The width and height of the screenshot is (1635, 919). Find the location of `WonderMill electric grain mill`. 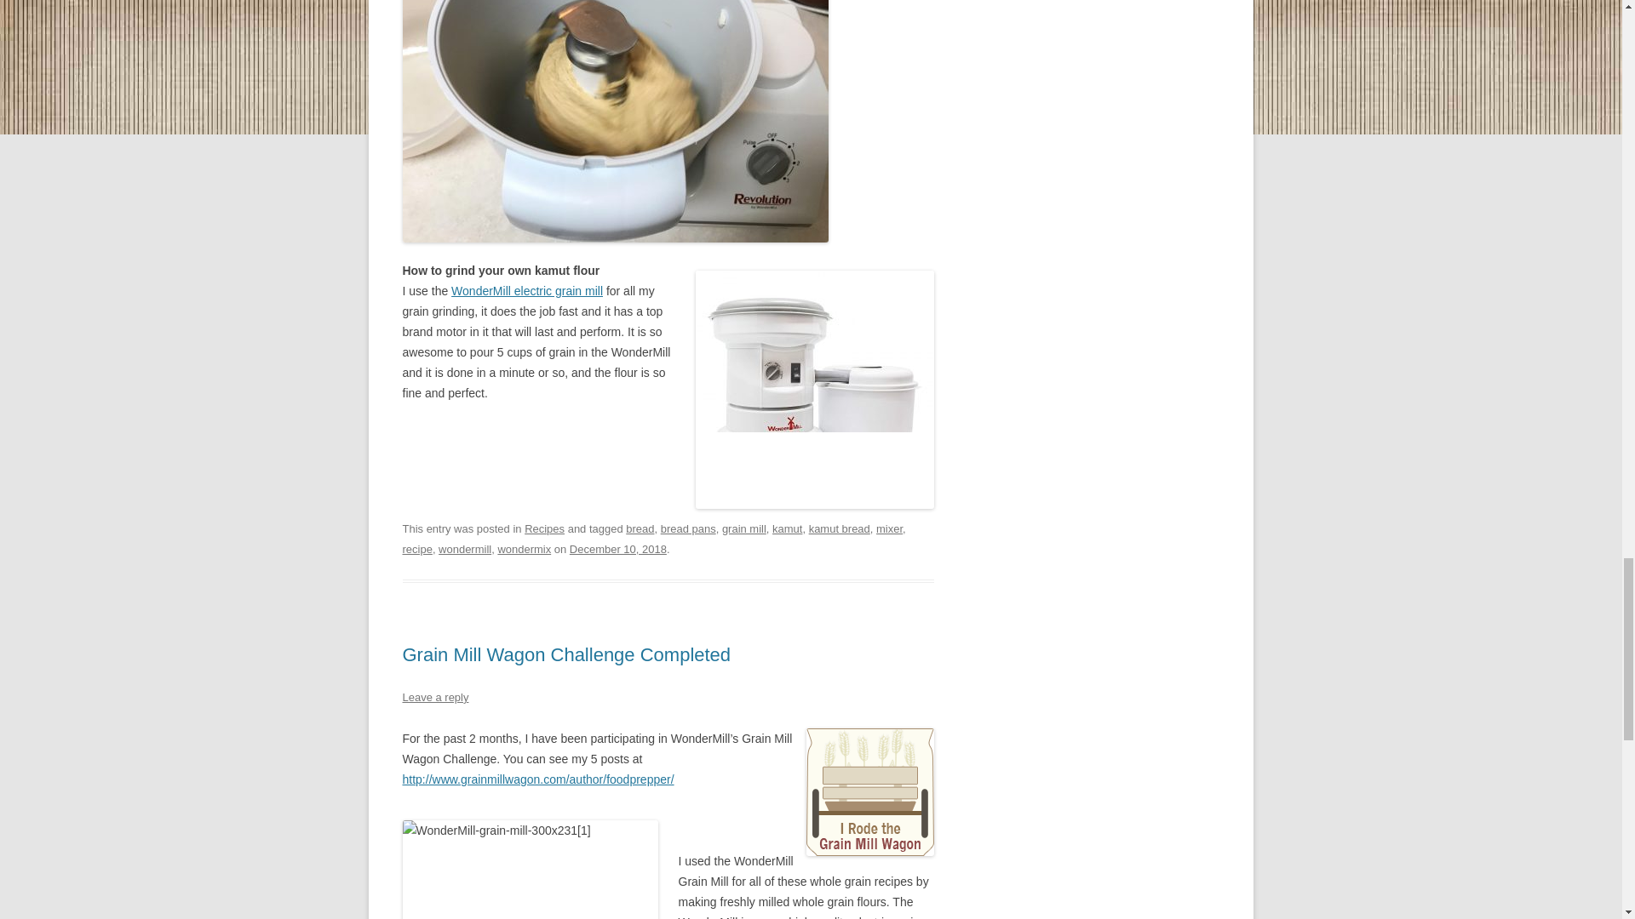

WonderMill electric grain mill is located at coordinates (526, 290).